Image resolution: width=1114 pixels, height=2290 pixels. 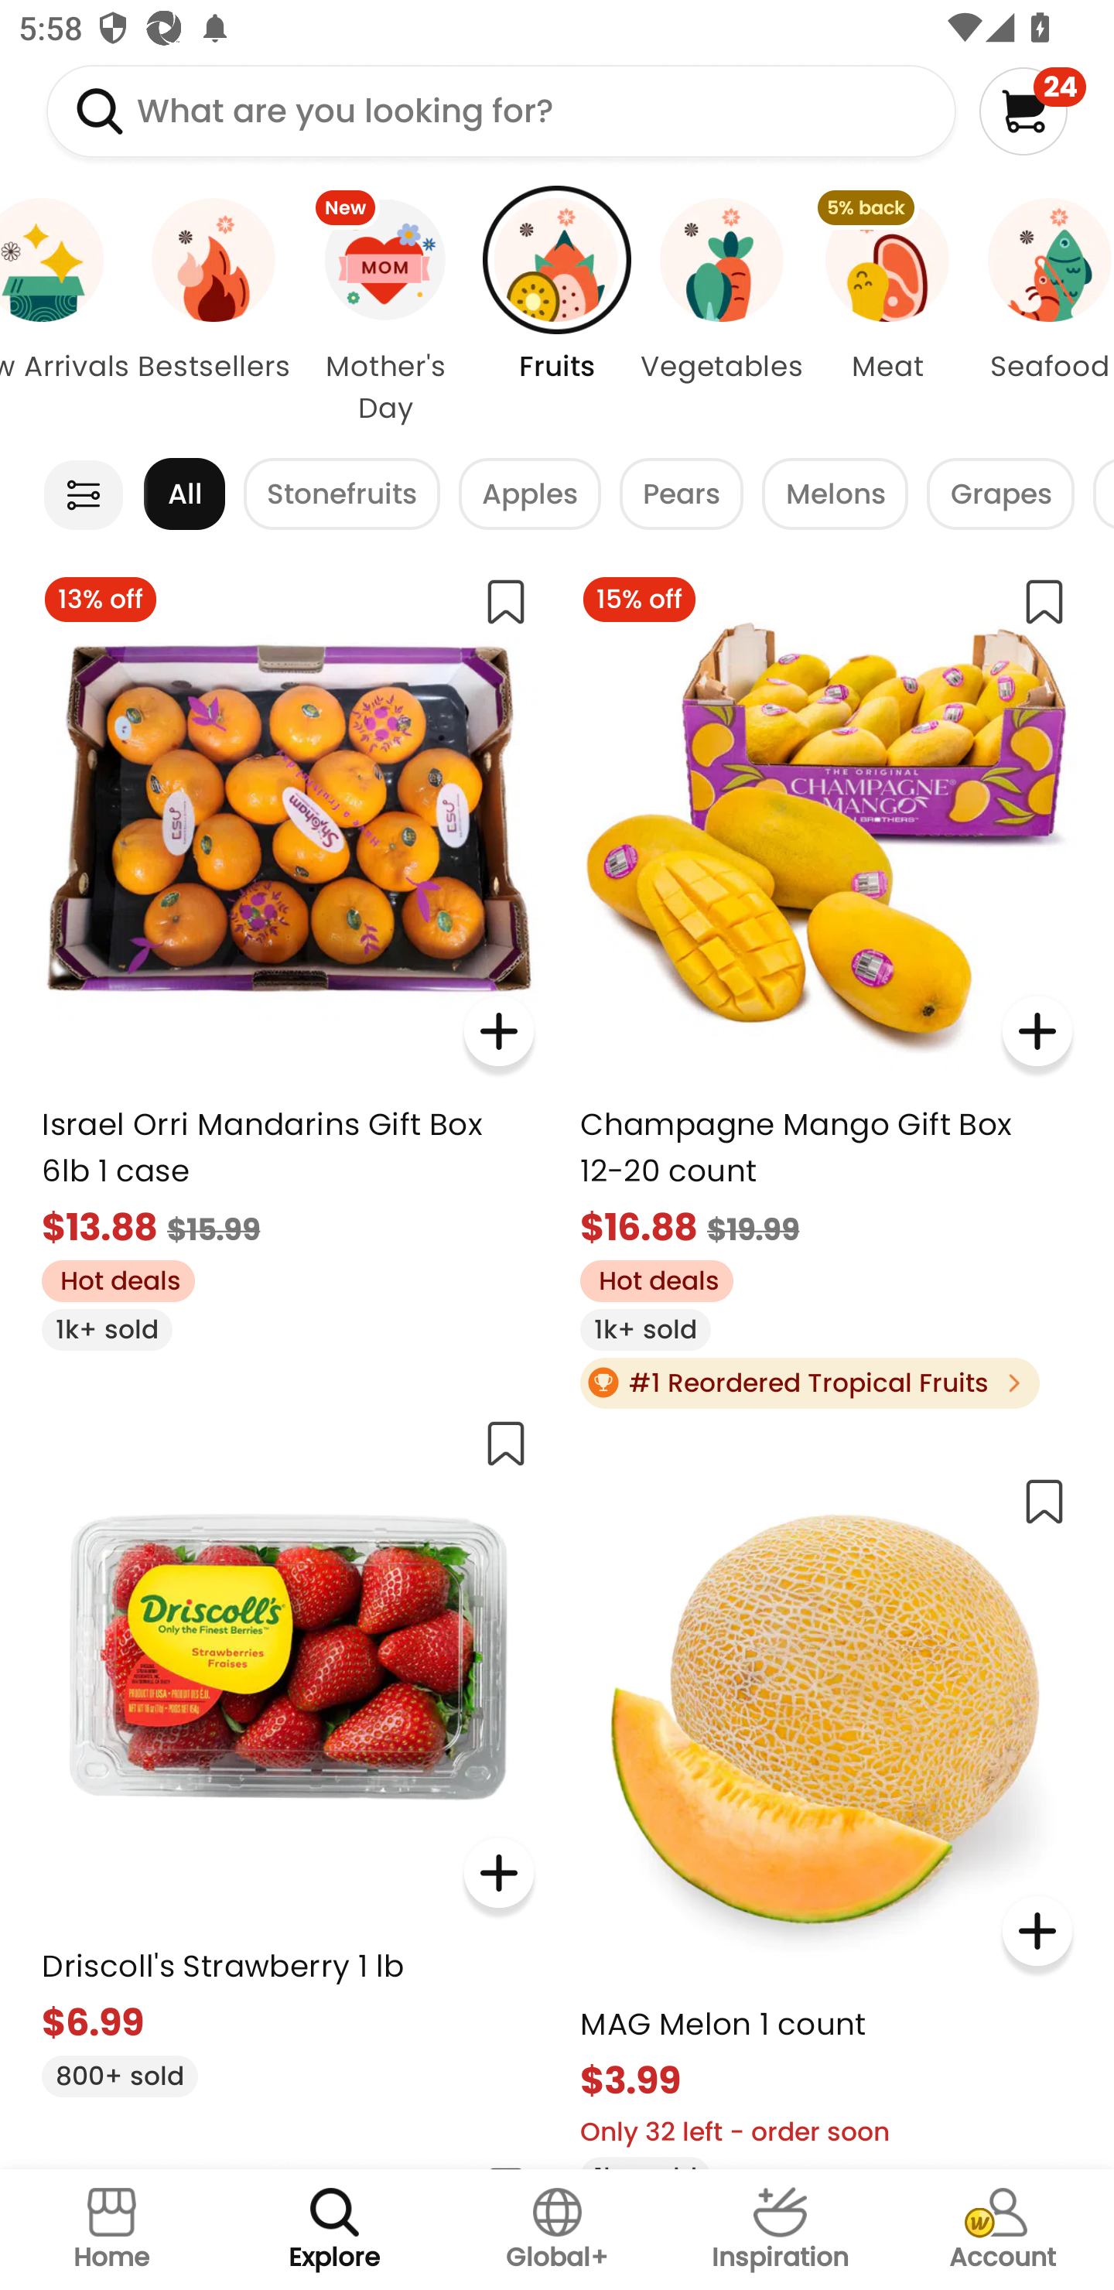 I want to click on 5% back Meat, so click(x=887, y=313).